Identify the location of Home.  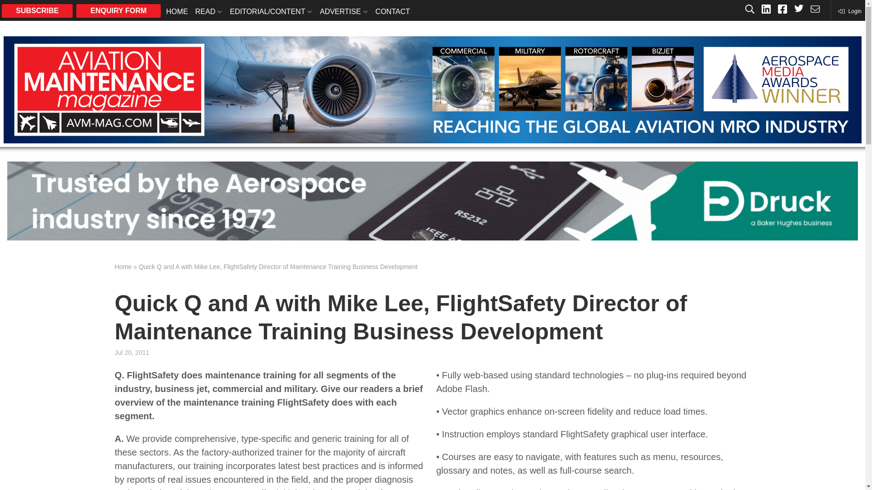
(123, 267).